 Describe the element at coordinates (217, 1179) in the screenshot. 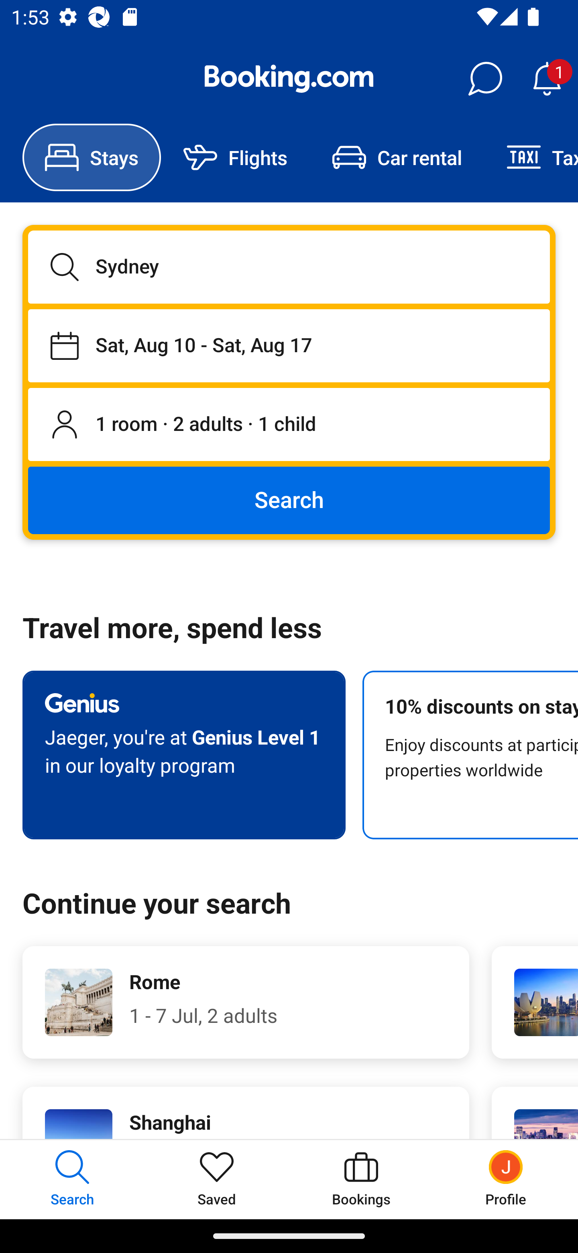

I see `Saved` at that location.